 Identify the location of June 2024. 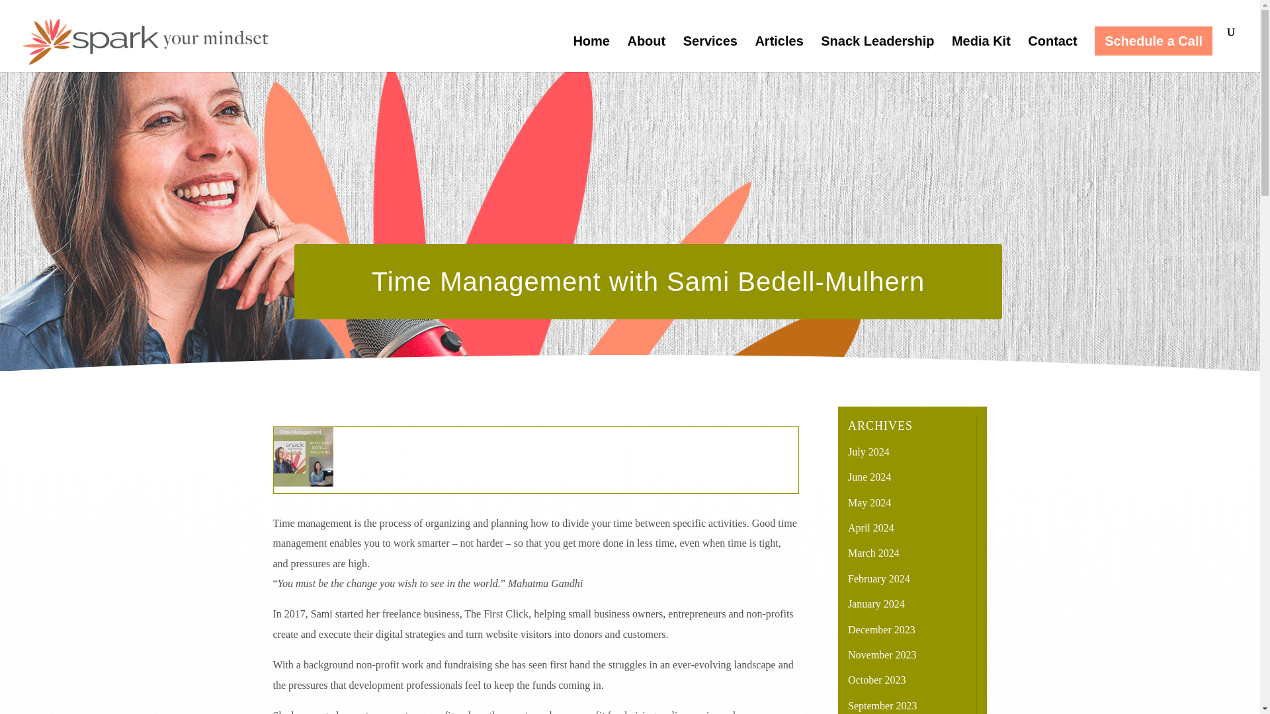
(869, 477).